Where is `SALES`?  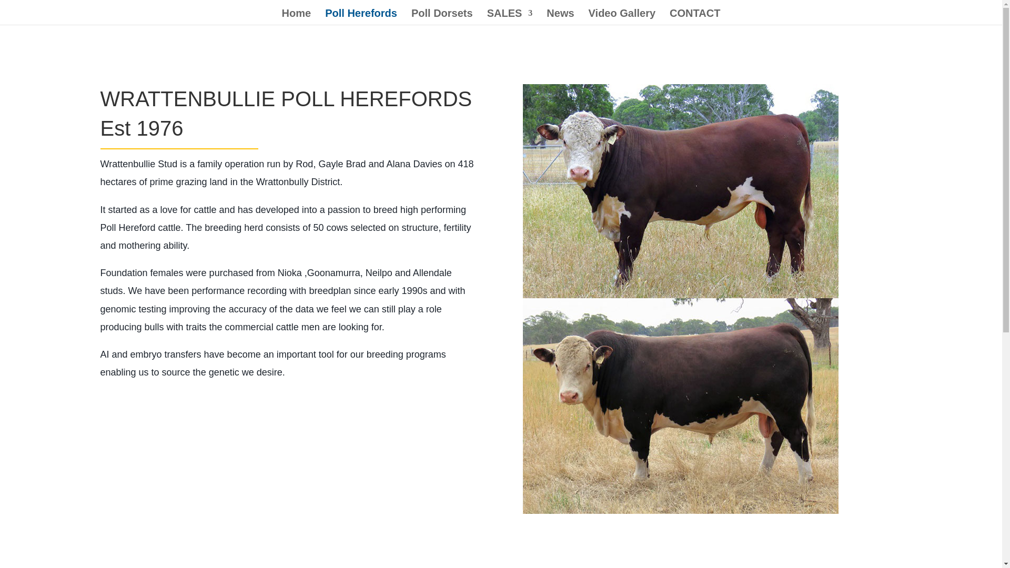
SALES is located at coordinates (510, 17).